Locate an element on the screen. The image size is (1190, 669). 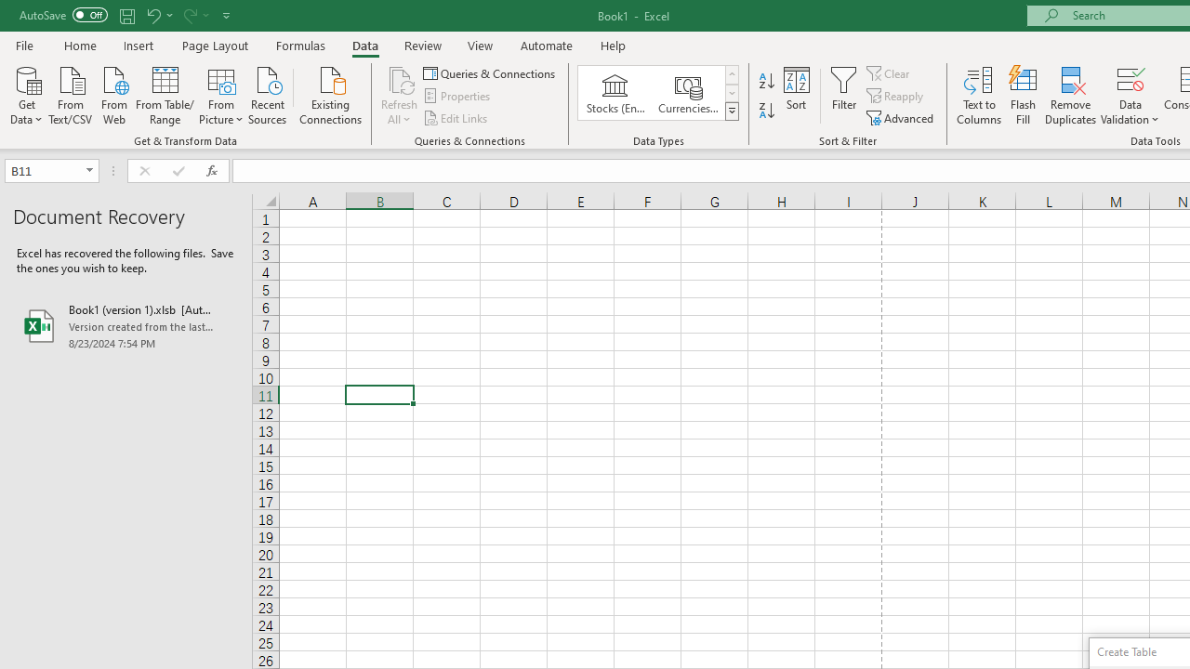
Sort Z to A is located at coordinates (766, 111).